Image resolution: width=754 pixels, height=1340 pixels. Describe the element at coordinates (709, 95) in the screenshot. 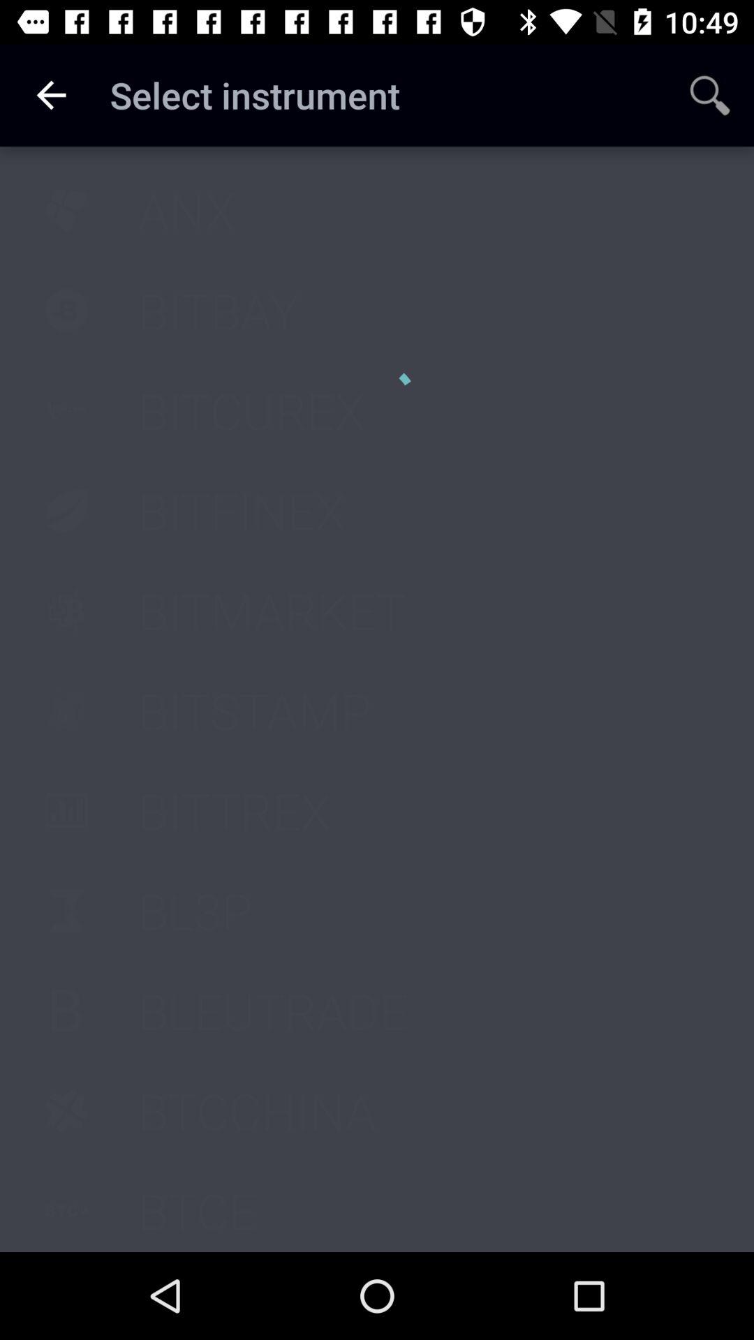

I see `click on search icon` at that location.